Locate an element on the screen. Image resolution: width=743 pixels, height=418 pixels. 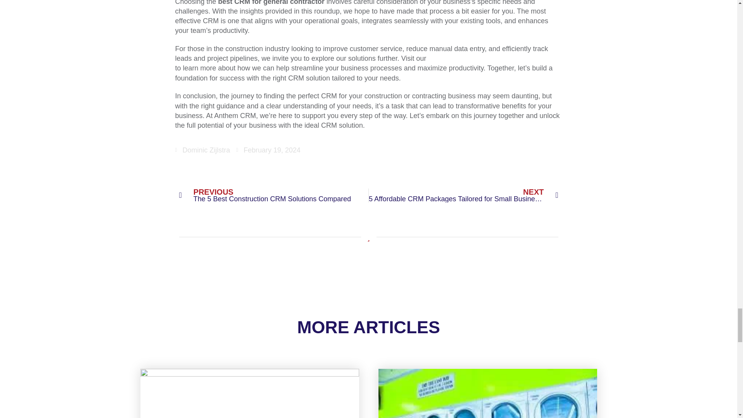
Dominic Zijlstra is located at coordinates (274, 195).